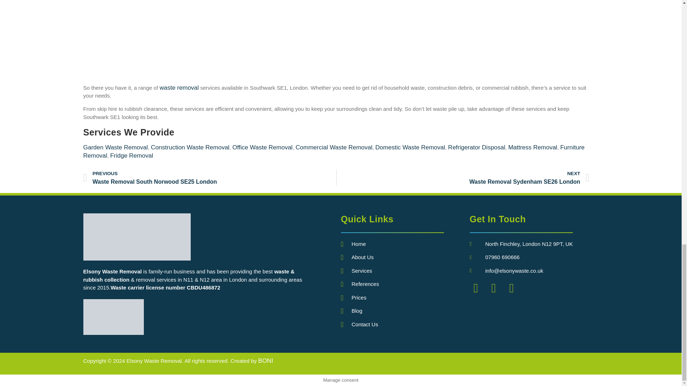  I want to click on Home, so click(405, 244).